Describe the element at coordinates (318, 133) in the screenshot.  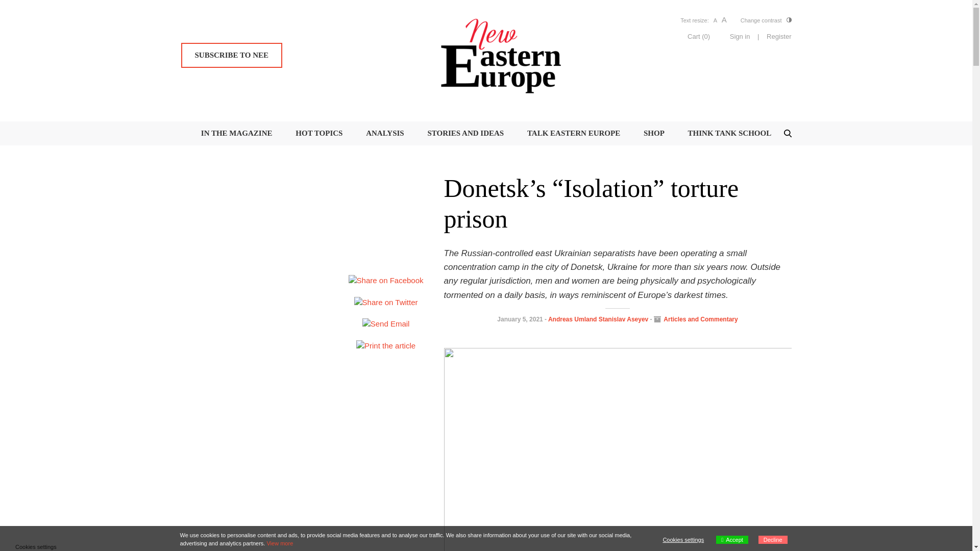
I see `HOT TOPICS` at that location.